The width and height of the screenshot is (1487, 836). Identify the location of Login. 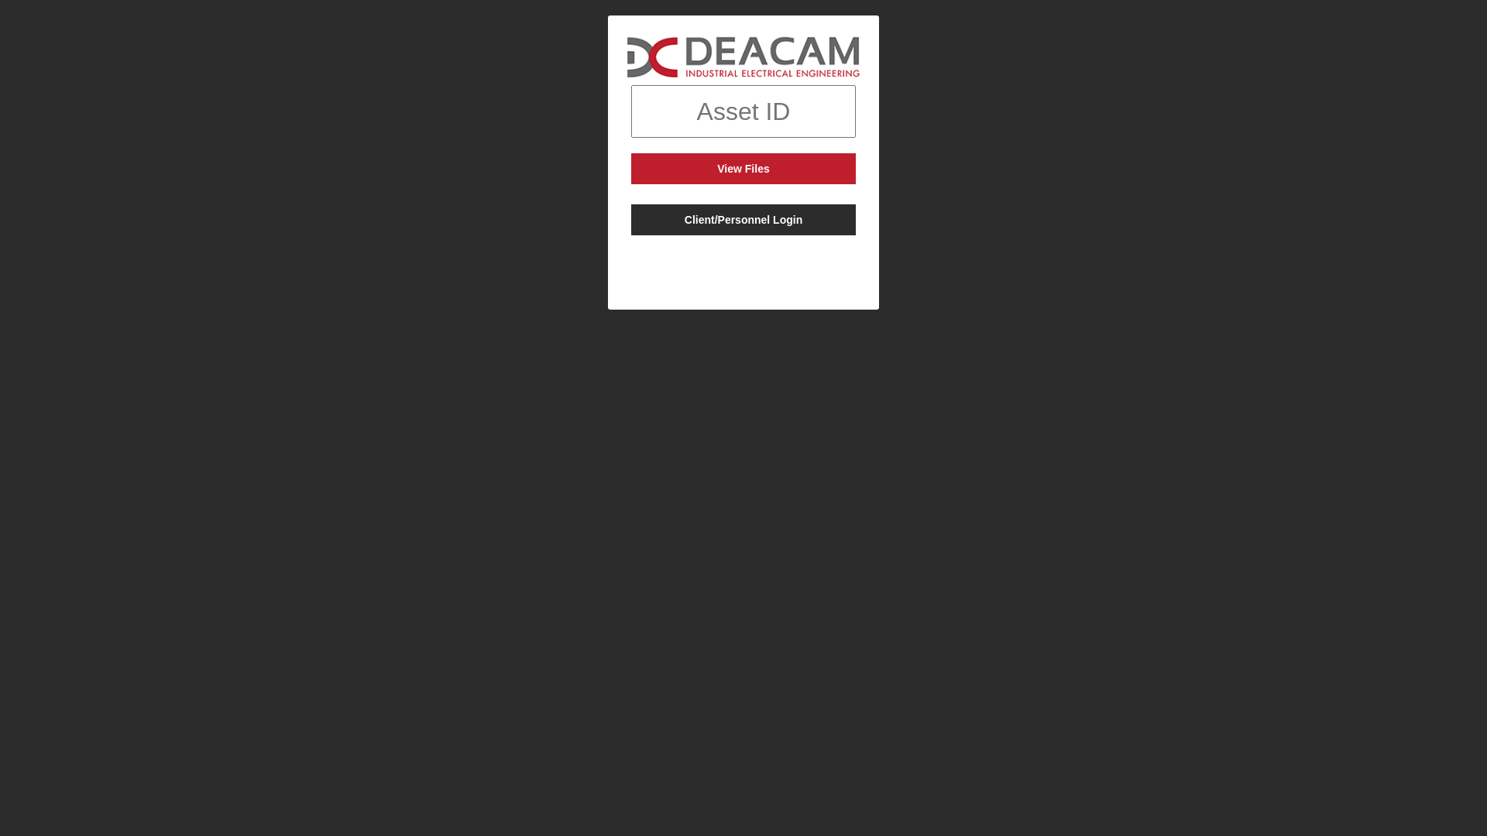
(743, 351).